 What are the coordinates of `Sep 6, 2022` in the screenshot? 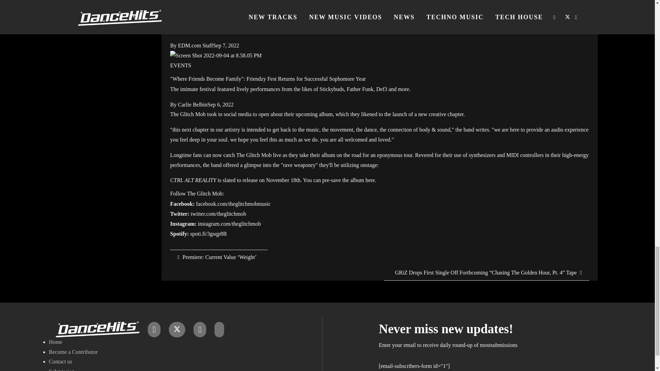 It's located at (221, 104).